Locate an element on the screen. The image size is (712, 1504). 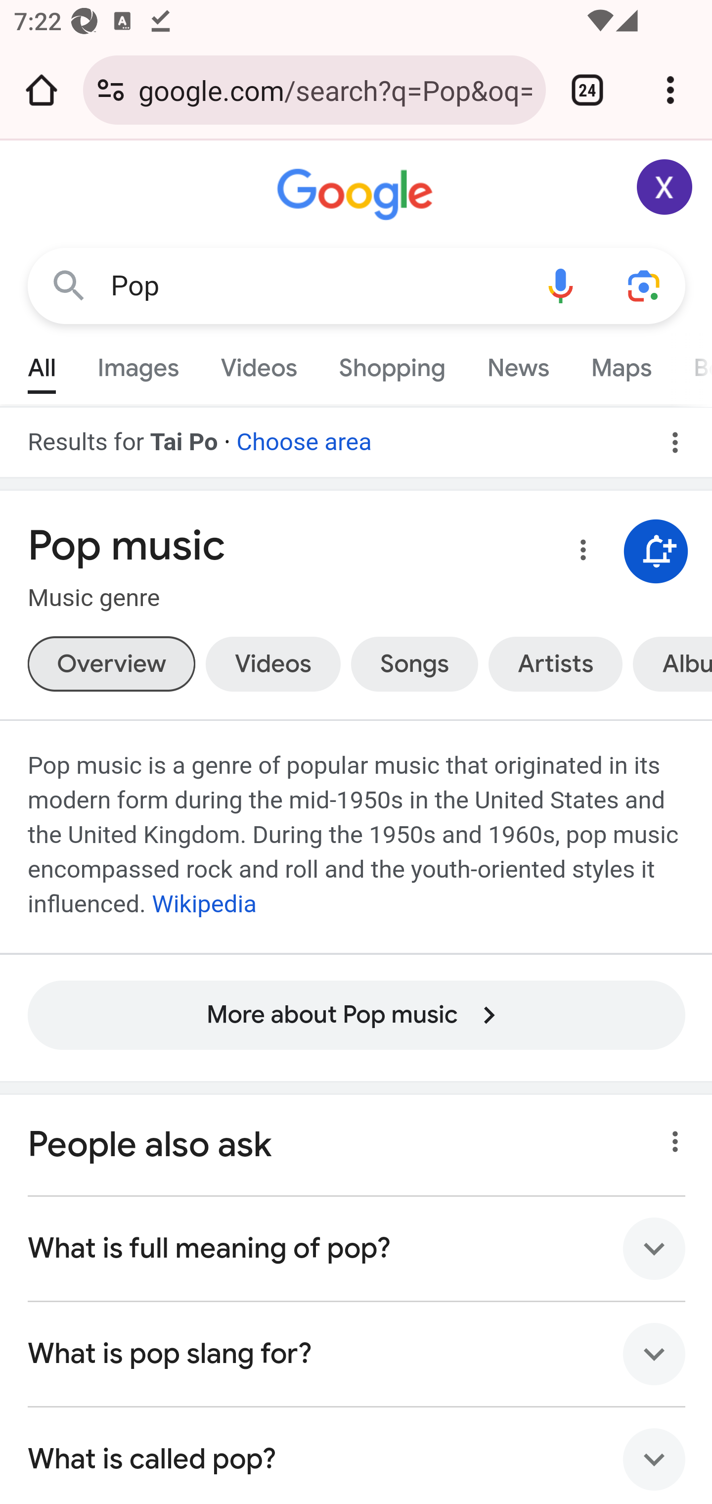
What is pop slang for? is located at coordinates (357, 1355).